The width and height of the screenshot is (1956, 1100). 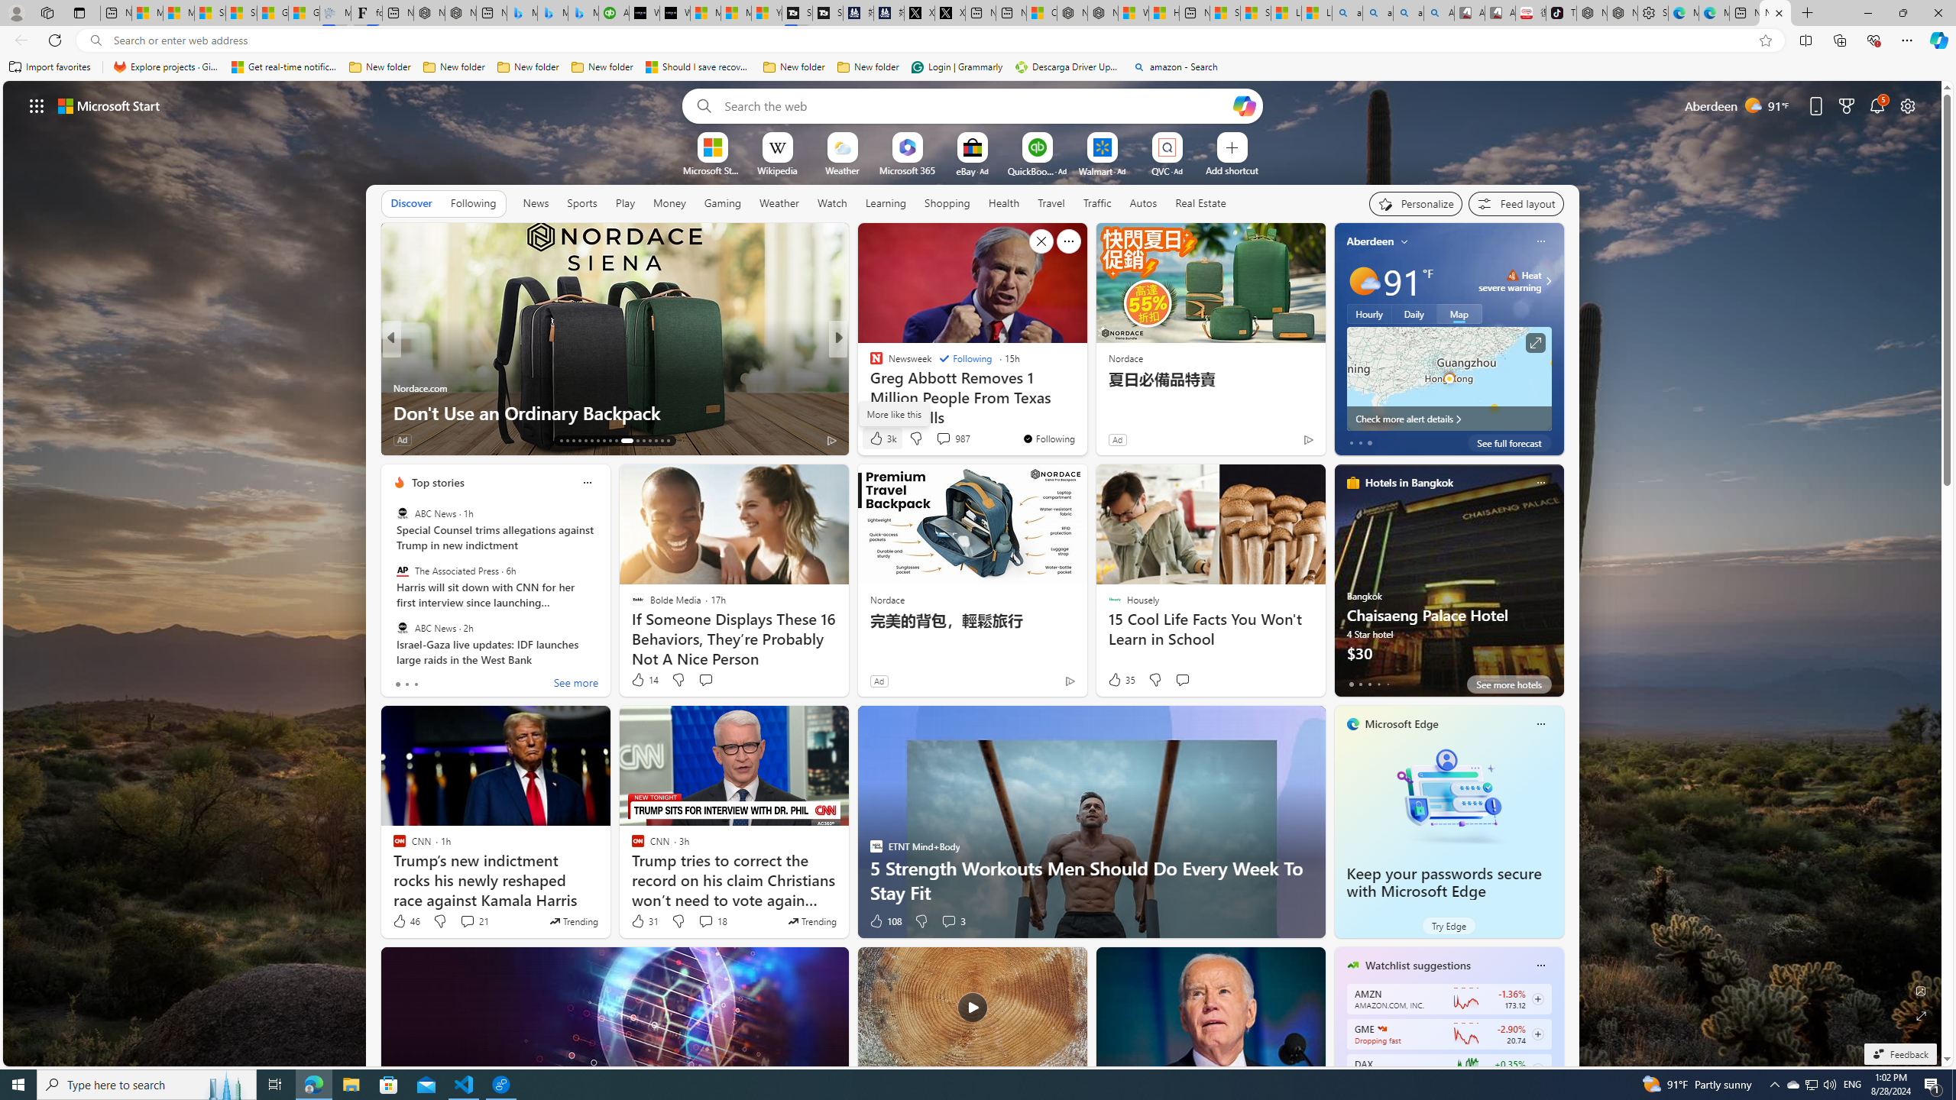 What do you see at coordinates (582, 13) in the screenshot?
I see `Microsoft Bing Travel - Shangri-La Hotel Bangkok` at bounding box center [582, 13].